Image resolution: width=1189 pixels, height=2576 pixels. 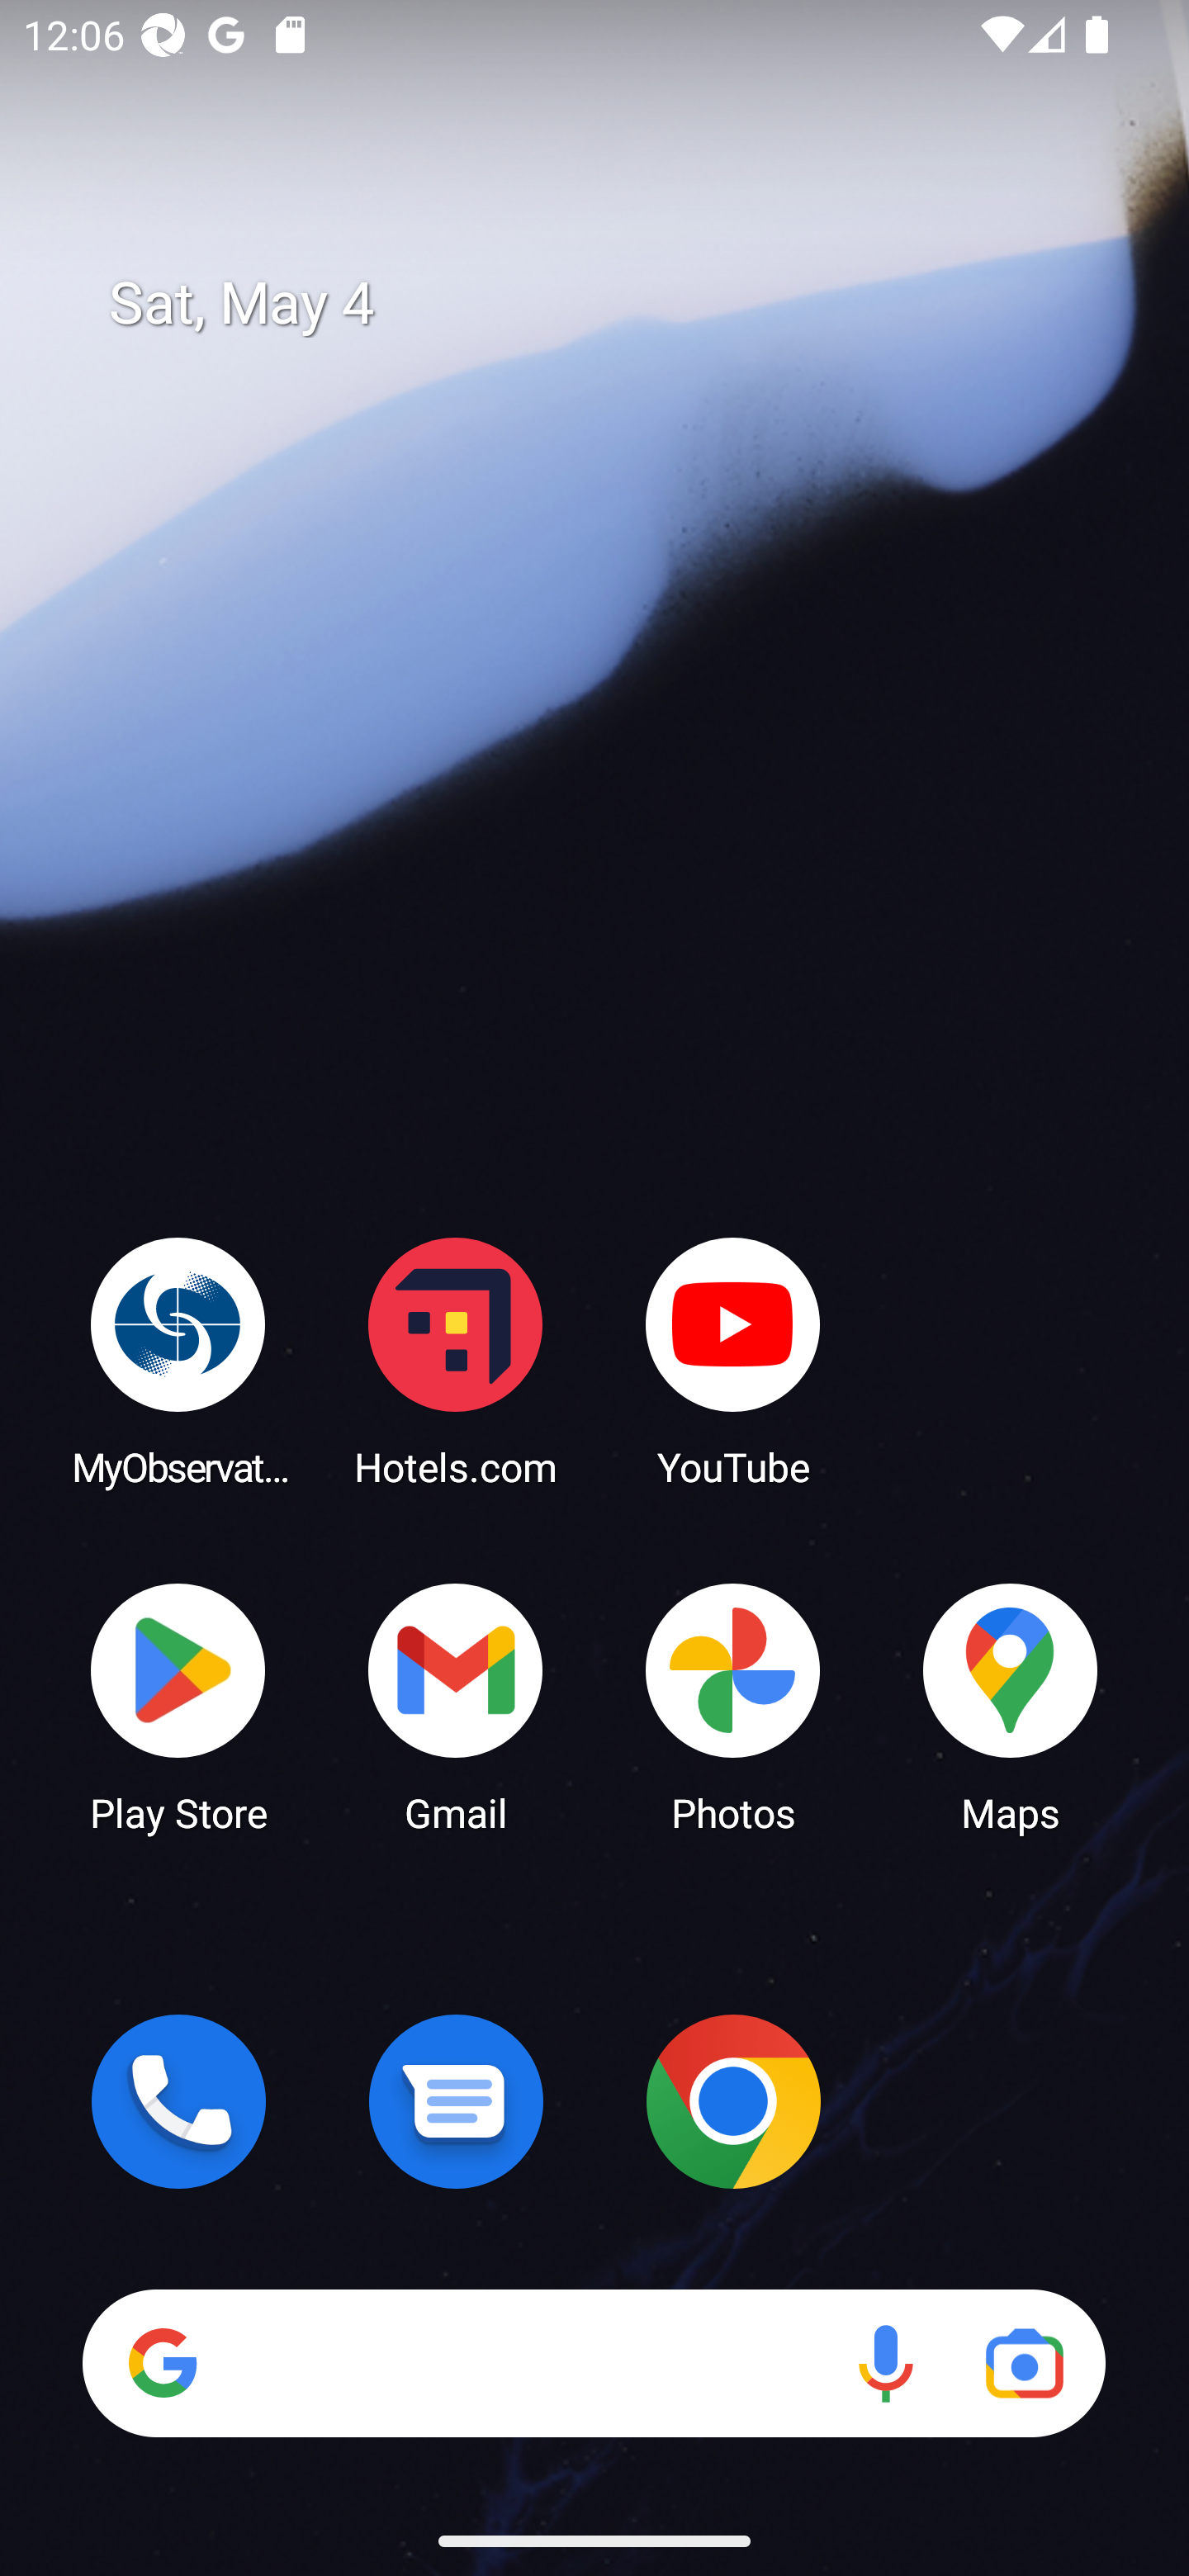 What do you see at coordinates (456, 1706) in the screenshot?
I see `Gmail` at bounding box center [456, 1706].